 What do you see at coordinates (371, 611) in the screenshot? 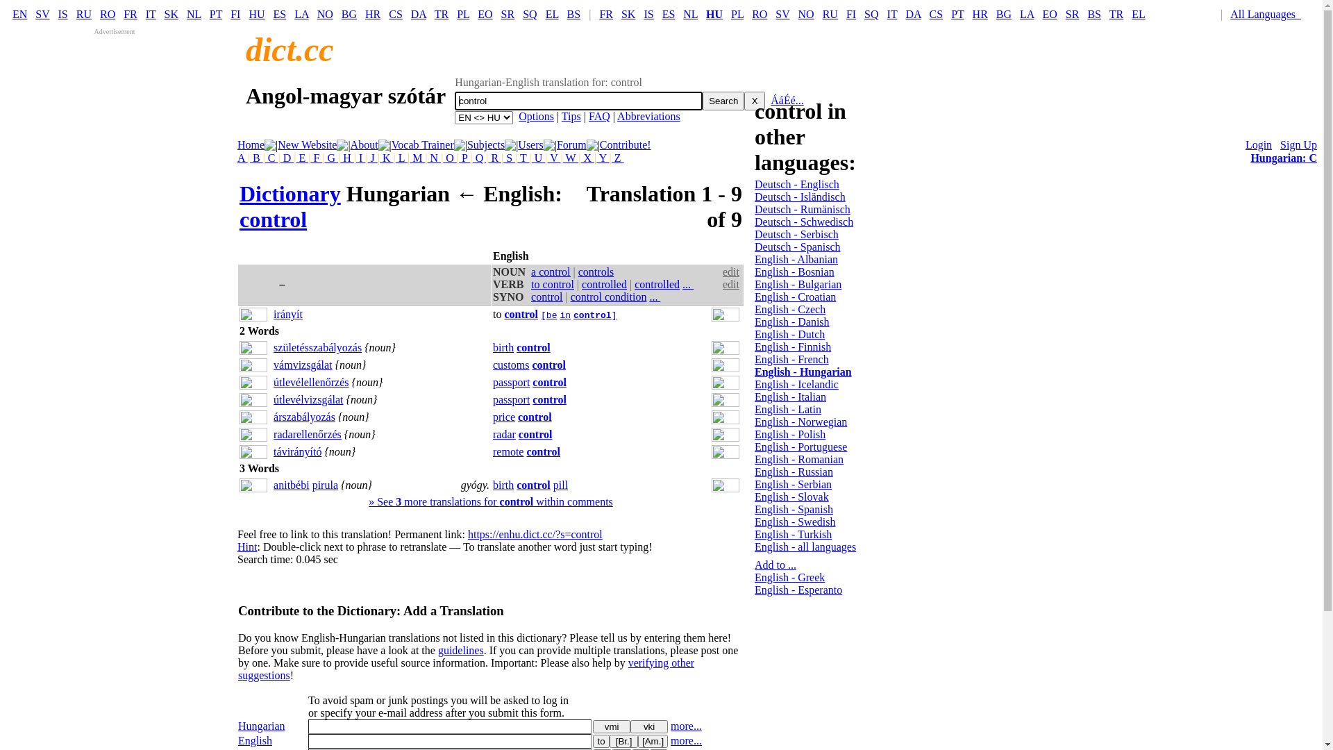
I see `Contribute to the Dictionary: Add a Translation` at bounding box center [371, 611].